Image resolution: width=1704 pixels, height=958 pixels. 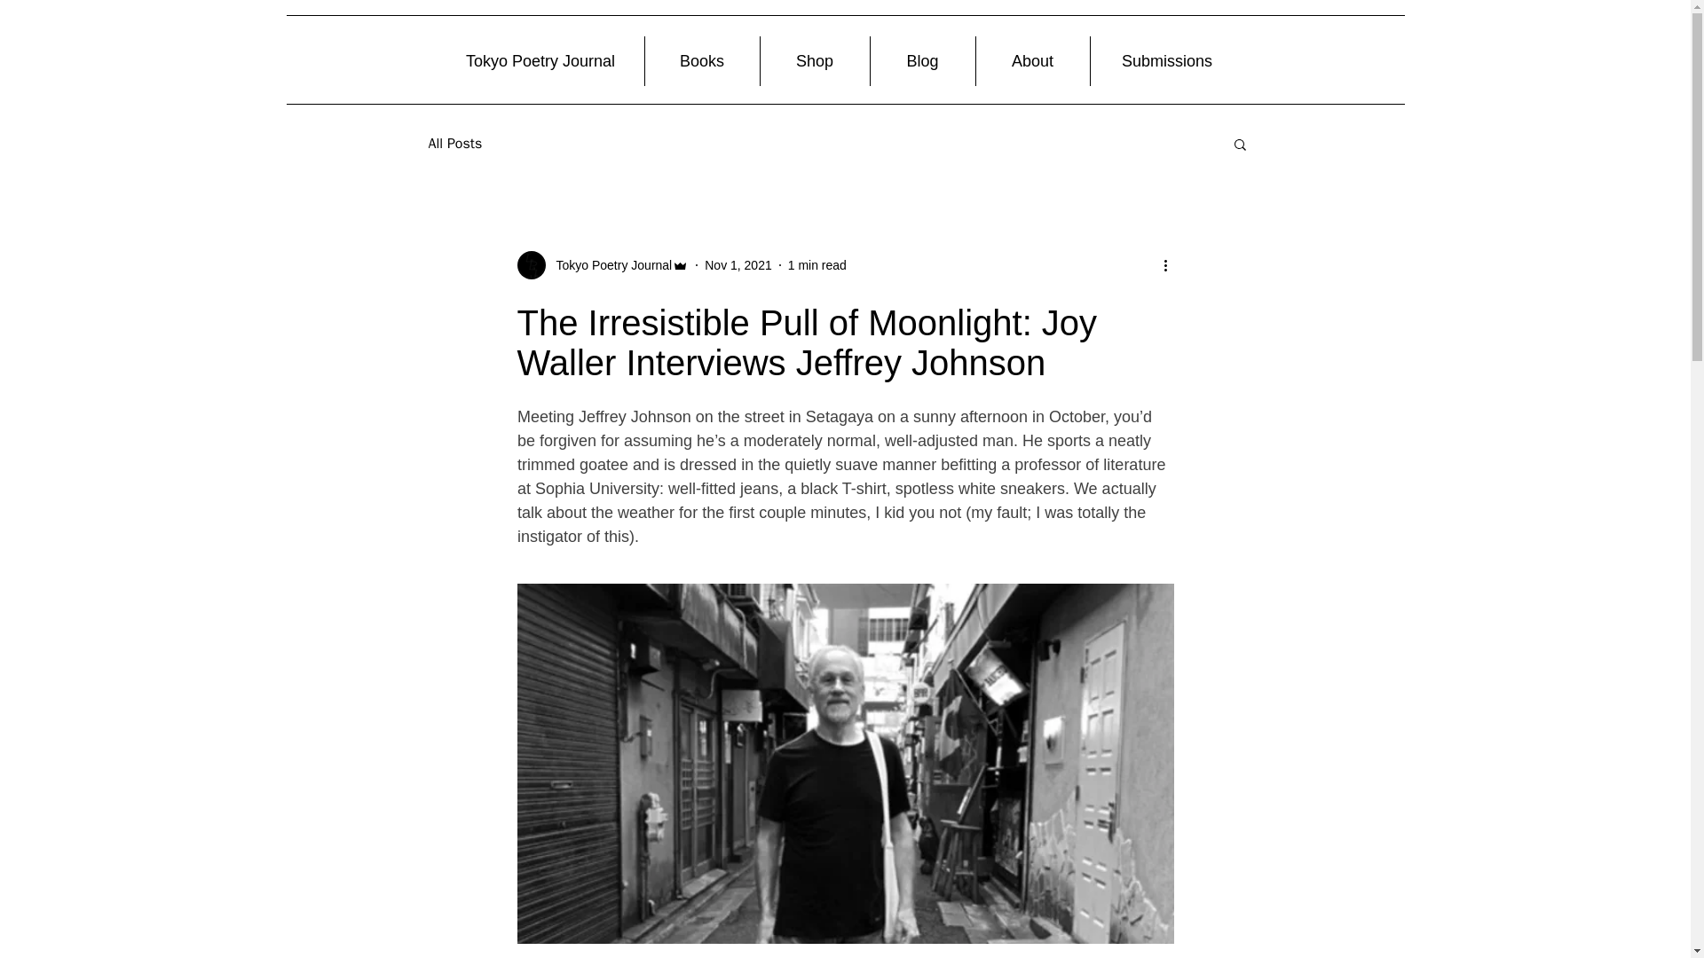 I want to click on Nov 1, 2021, so click(x=738, y=264).